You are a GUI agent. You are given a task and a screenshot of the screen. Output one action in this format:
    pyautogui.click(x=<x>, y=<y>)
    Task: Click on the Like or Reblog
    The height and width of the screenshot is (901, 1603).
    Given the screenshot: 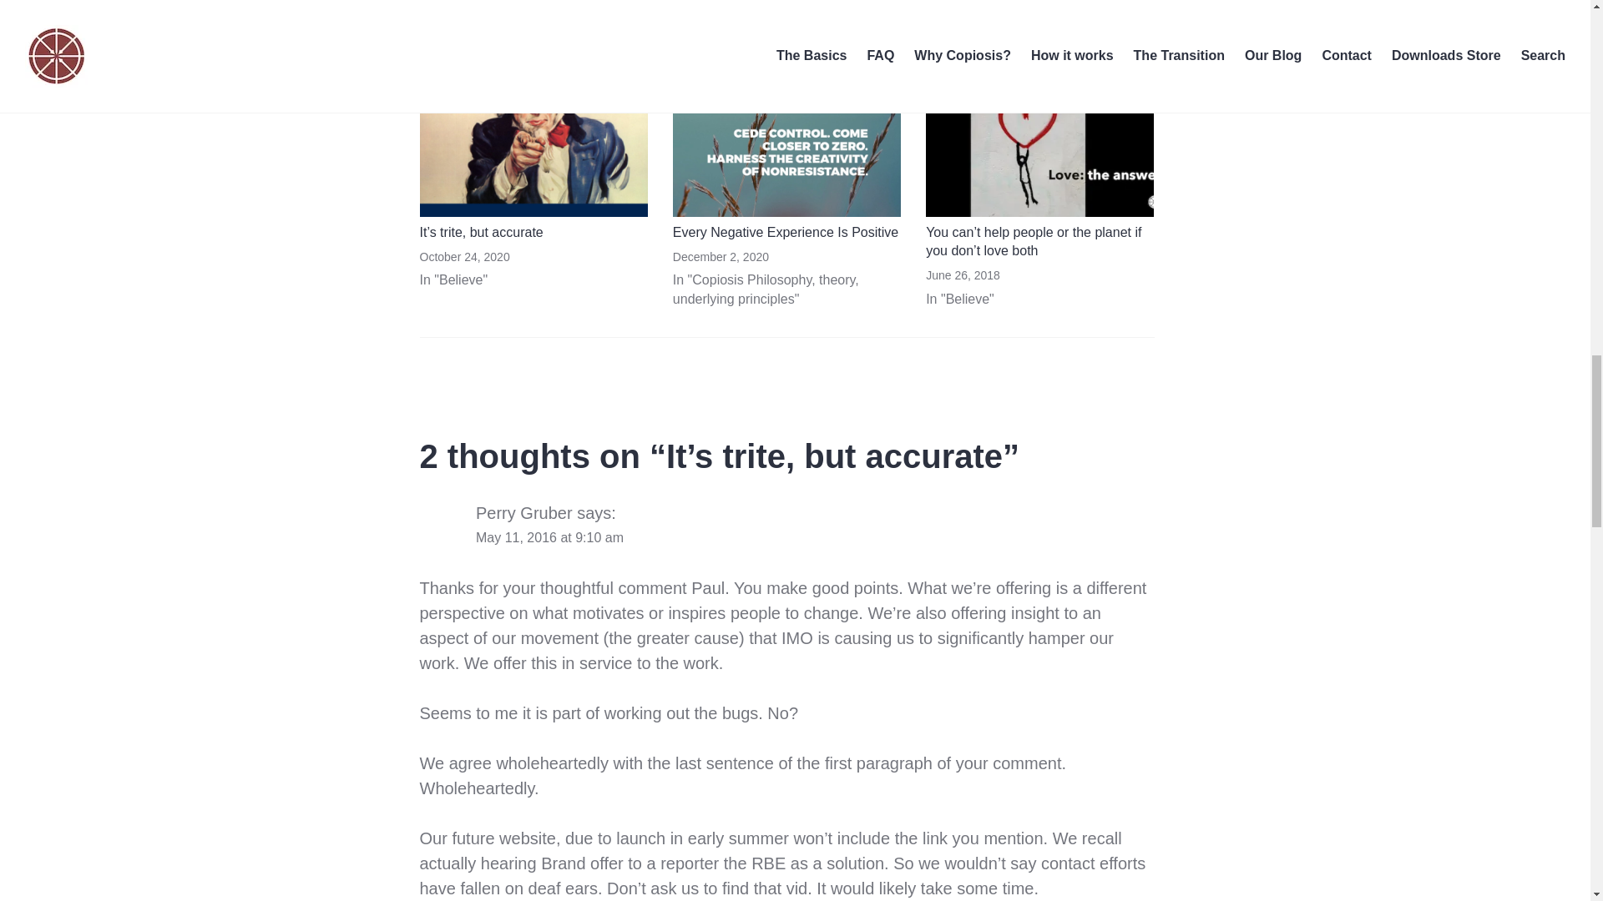 What is the action you would take?
    pyautogui.click(x=786, y=8)
    